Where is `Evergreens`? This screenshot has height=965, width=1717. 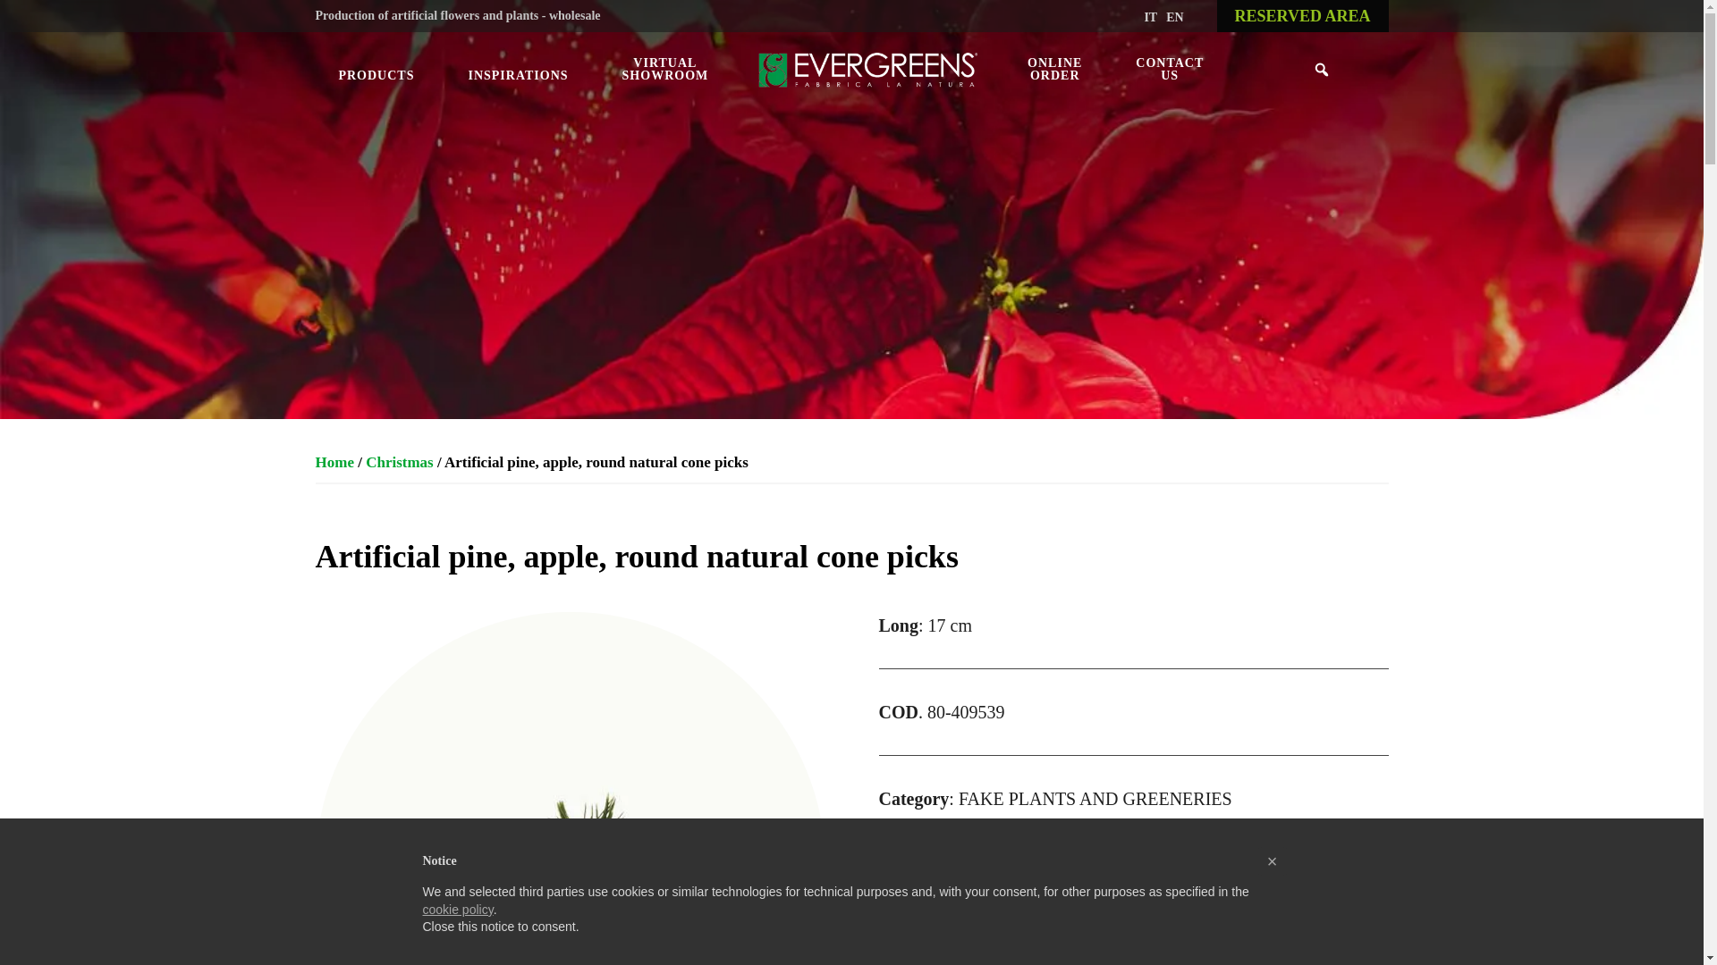 Evergreens is located at coordinates (867, 77).